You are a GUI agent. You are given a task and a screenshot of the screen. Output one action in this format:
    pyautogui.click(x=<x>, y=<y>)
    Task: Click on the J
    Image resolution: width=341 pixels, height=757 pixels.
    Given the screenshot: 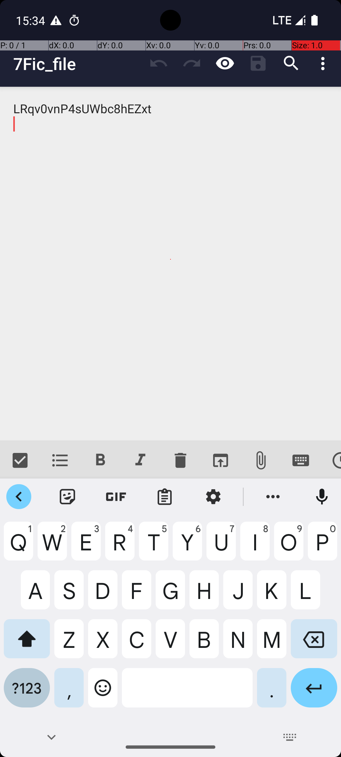 What is the action you would take?
    pyautogui.click(x=238, y=595)
    